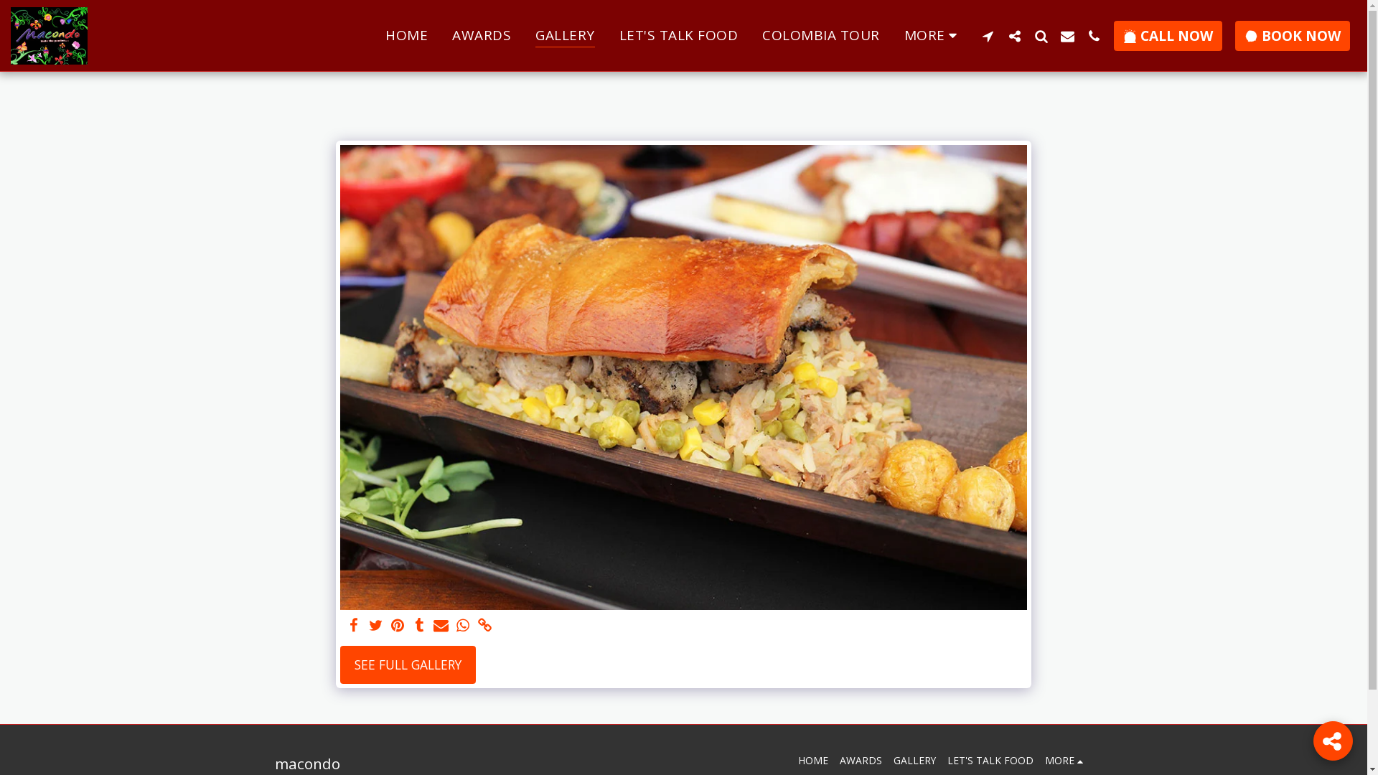 The image size is (1378, 775). Describe the element at coordinates (406, 36) in the screenshot. I see `HOME` at that location.